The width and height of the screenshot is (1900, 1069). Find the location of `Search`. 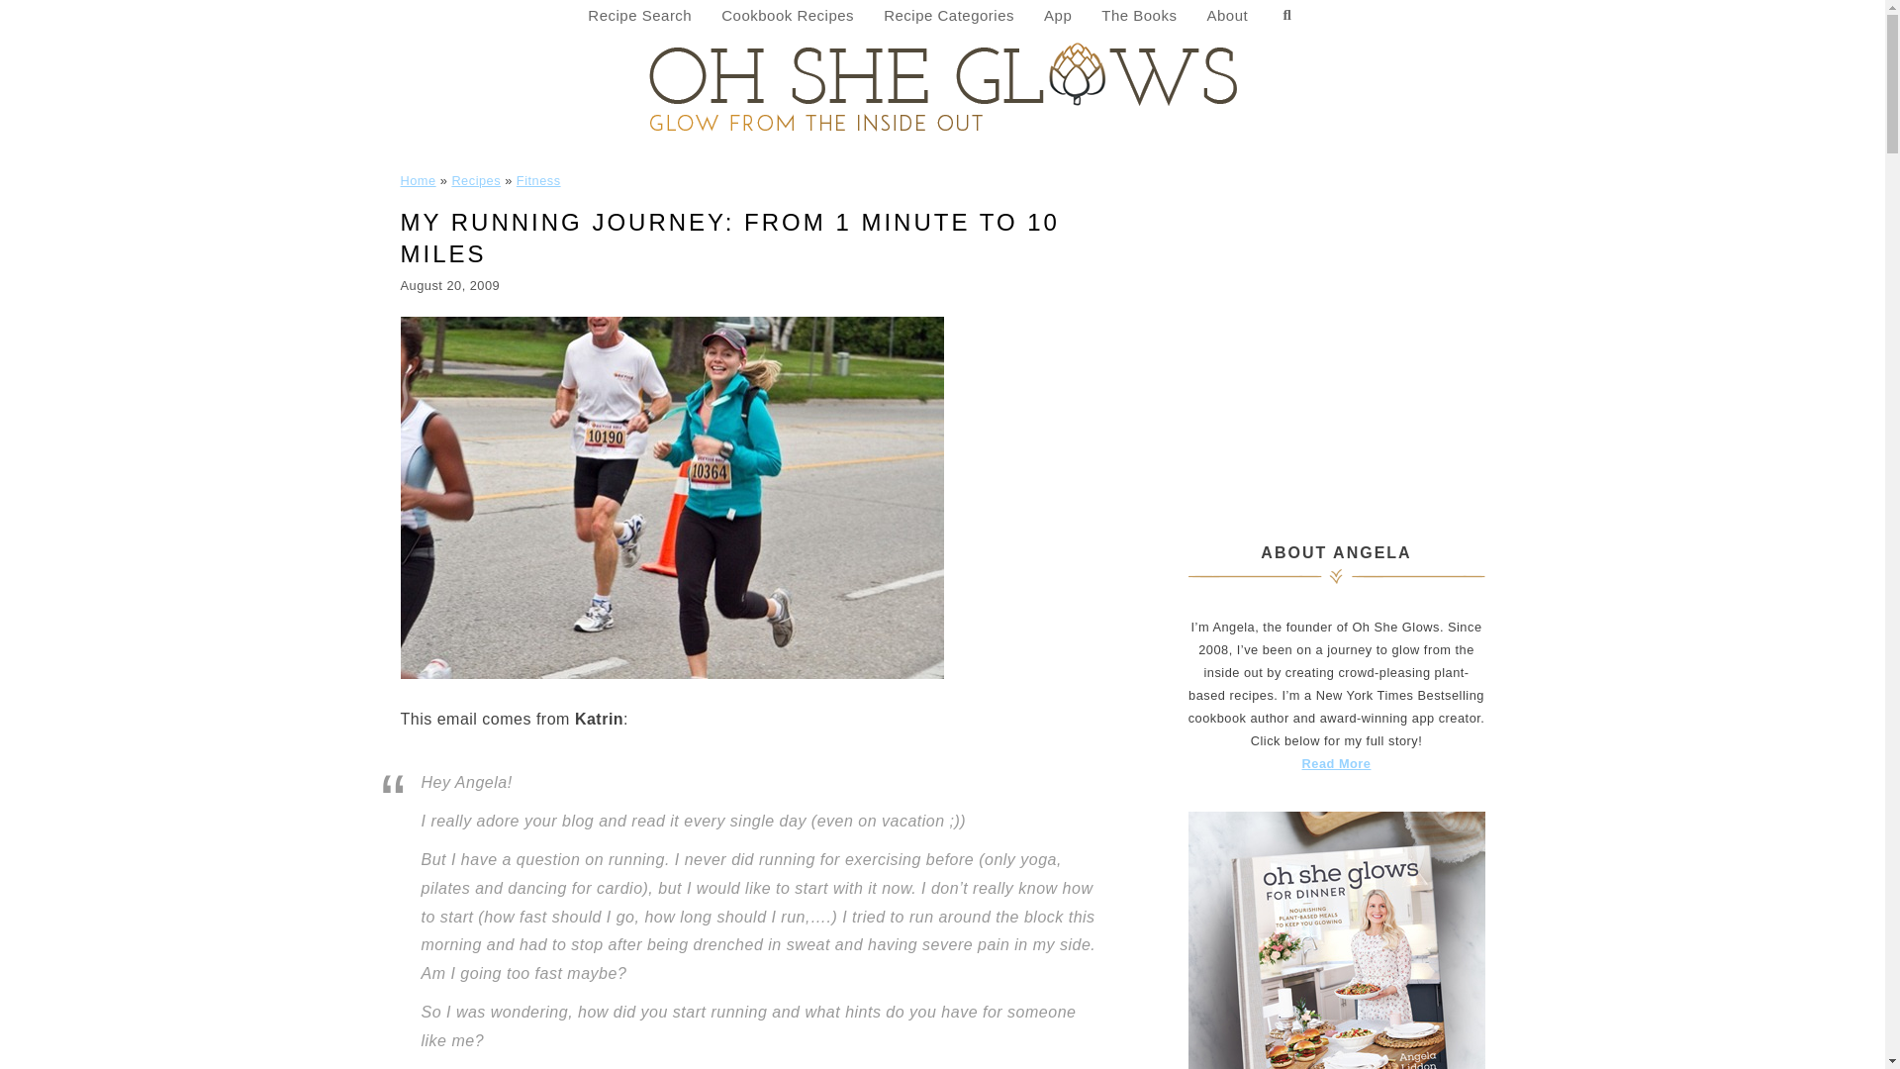

Search is located at coordinates (1286, 16).